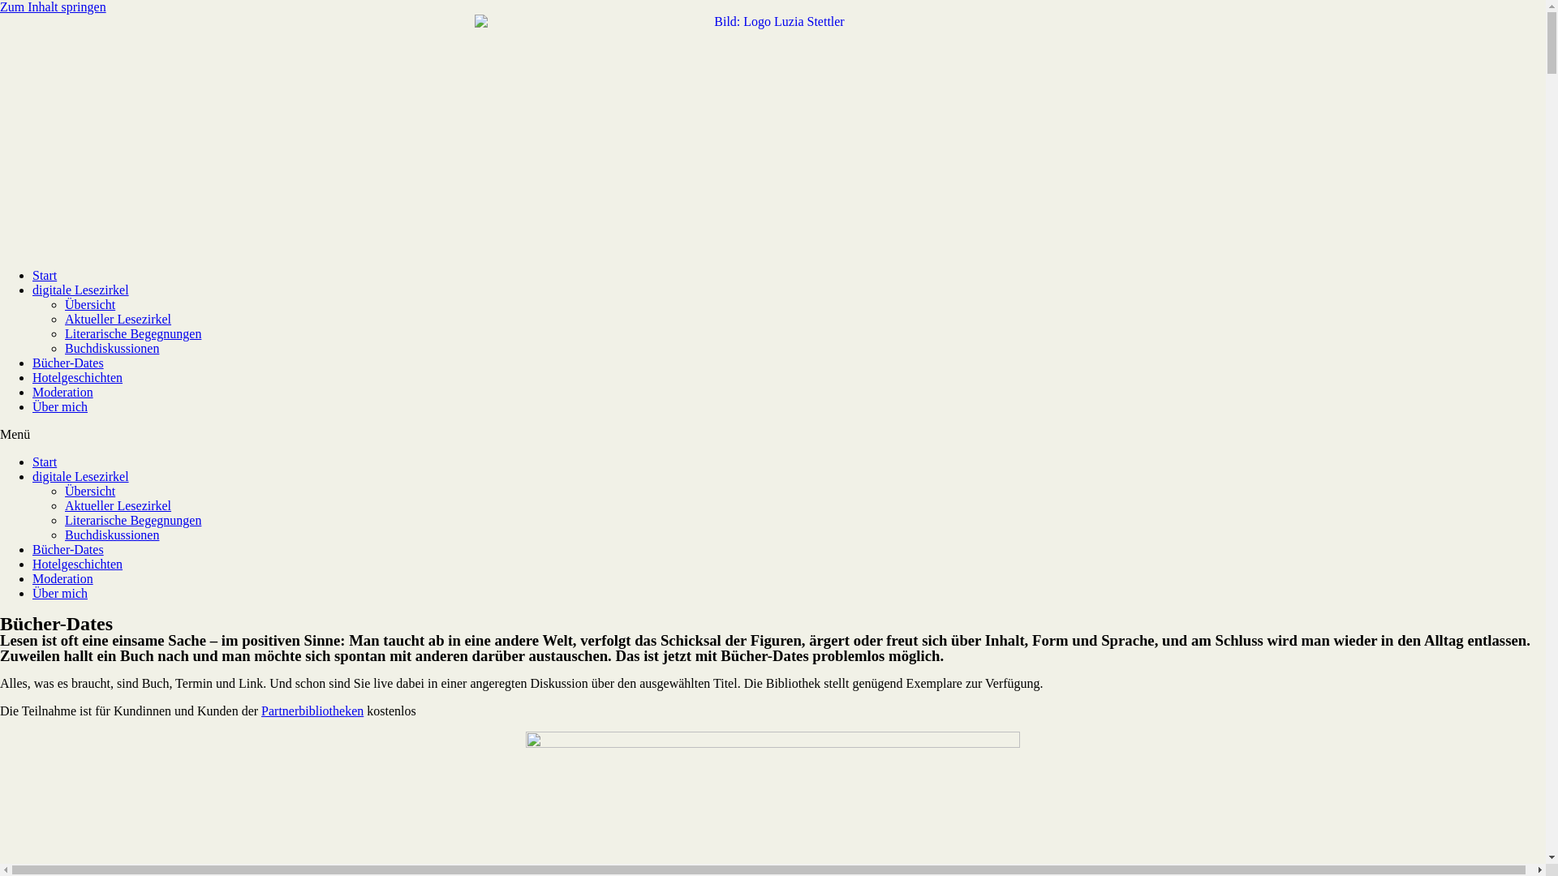 The height and width of the screenshot is (876, 1558). What do you see at coordinates (118, 319) in the screenshot?
I see `Aktueller Lesezirkel` at bounding box center [118, 319].